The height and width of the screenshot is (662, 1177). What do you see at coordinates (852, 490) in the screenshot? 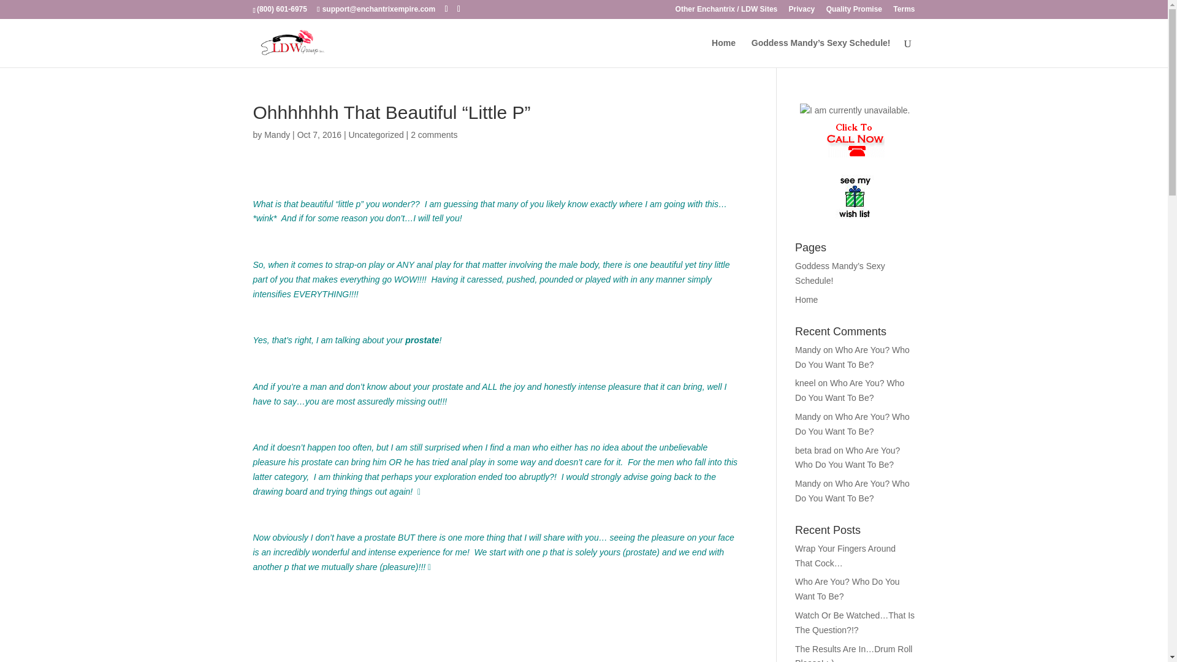
I see `Who Are You? Who Do You Want To Be?` at bounding box center [852, 490].